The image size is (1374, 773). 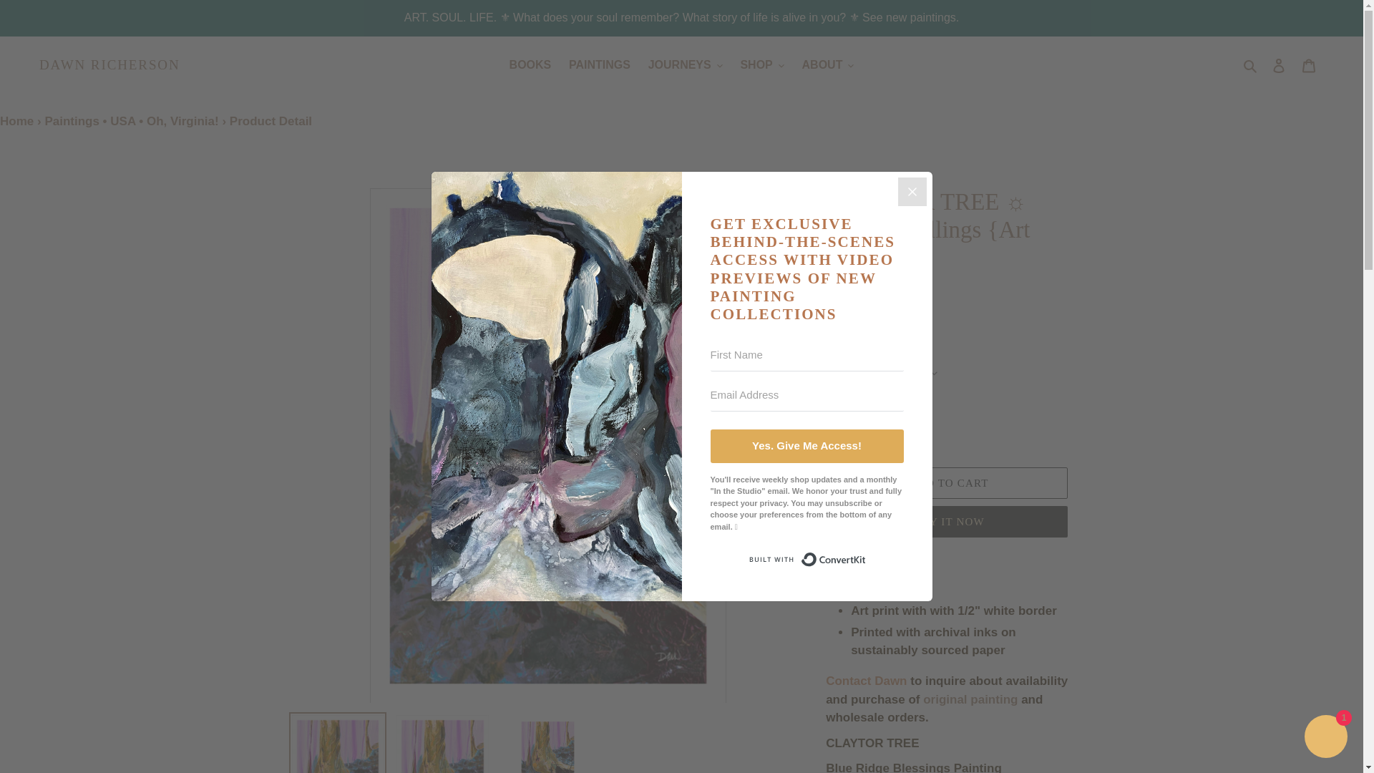 What do you see at coordinates (600, 64) in the screenshot?
I see `PAINTINGS` at bounding box center [600, 64].